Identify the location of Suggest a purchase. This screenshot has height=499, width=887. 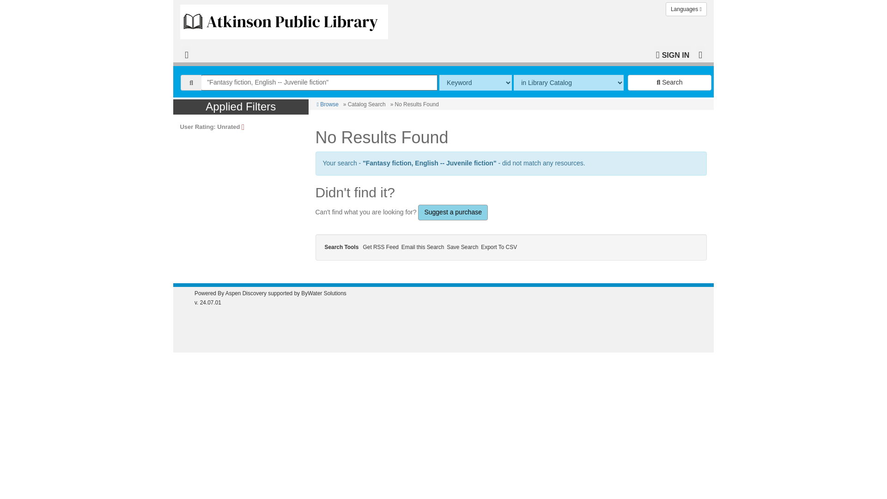
(453, 213).